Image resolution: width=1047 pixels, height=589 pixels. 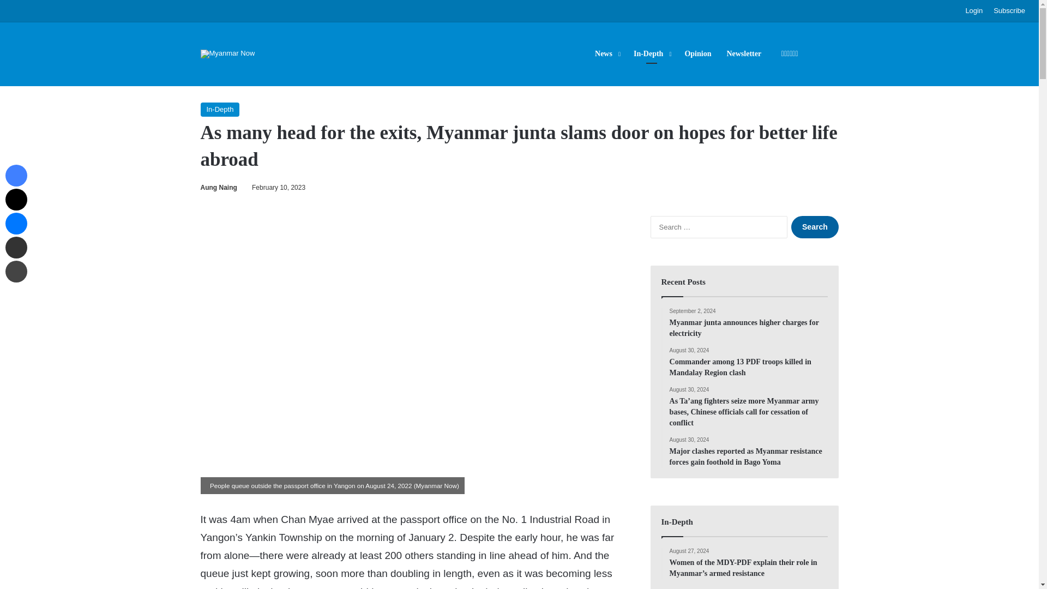 I want to click on Newsletter, so click(x=743, y=53).